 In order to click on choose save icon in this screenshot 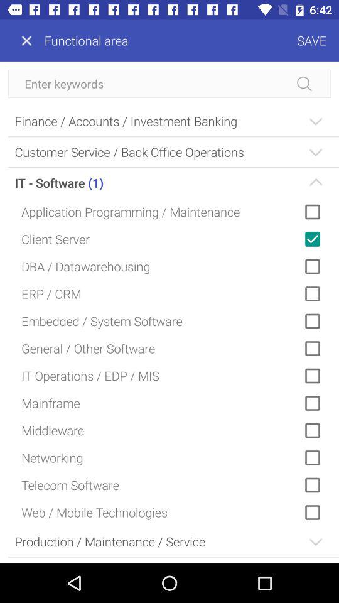, I will do `click(234, 40)`.